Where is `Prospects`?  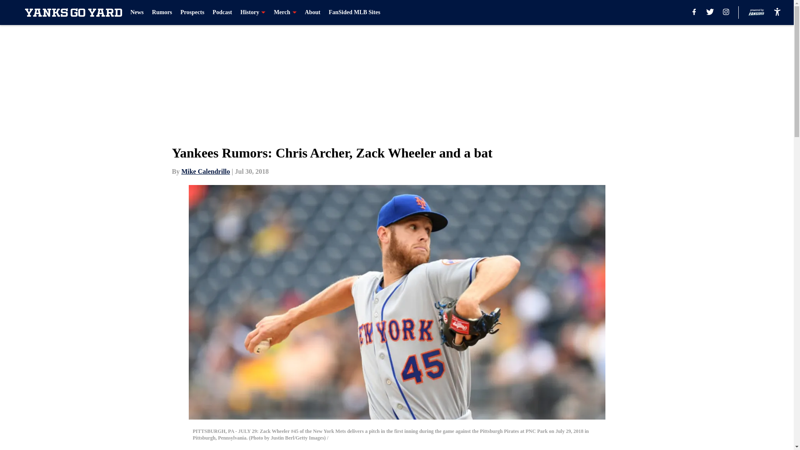
Prospects is located at coordinates (192, 12).